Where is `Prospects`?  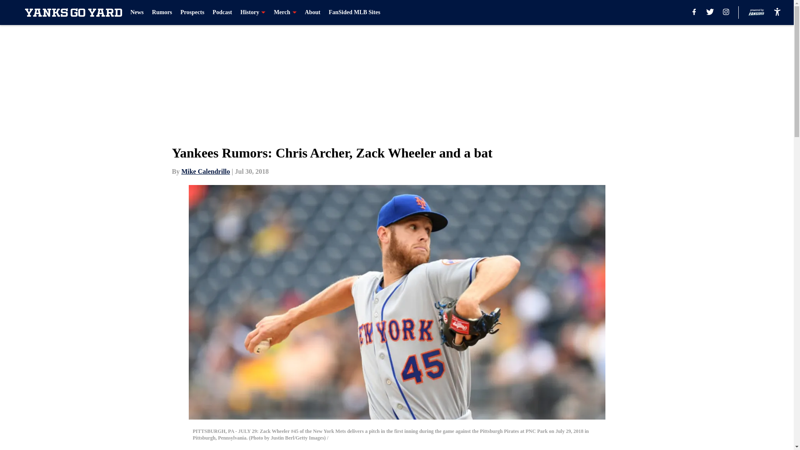
Prospects is located at coordinates (192, 12).